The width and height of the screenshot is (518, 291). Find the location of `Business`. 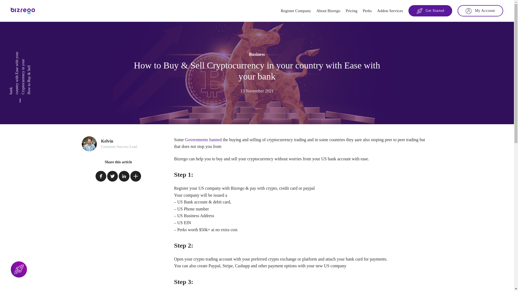

Business is located at coordinates (257, 54).